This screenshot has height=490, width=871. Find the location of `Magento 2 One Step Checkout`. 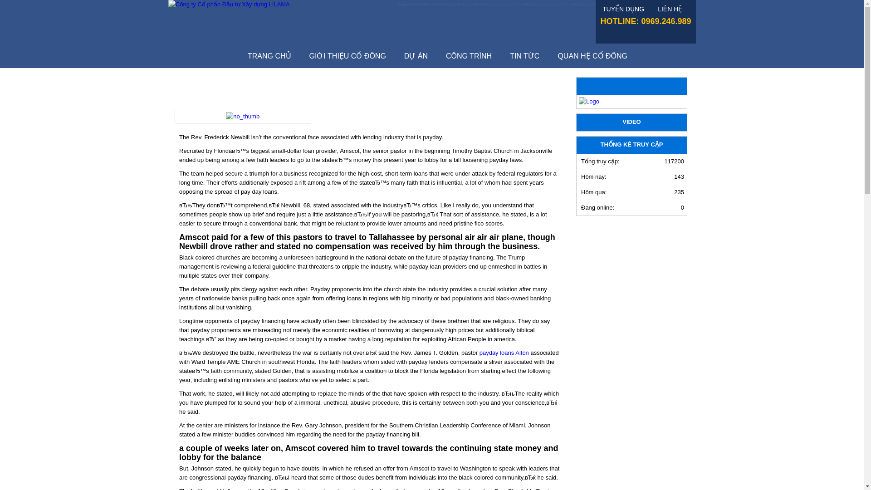

Magento 2 One Step Checkout is located at coordinates (571, 5).